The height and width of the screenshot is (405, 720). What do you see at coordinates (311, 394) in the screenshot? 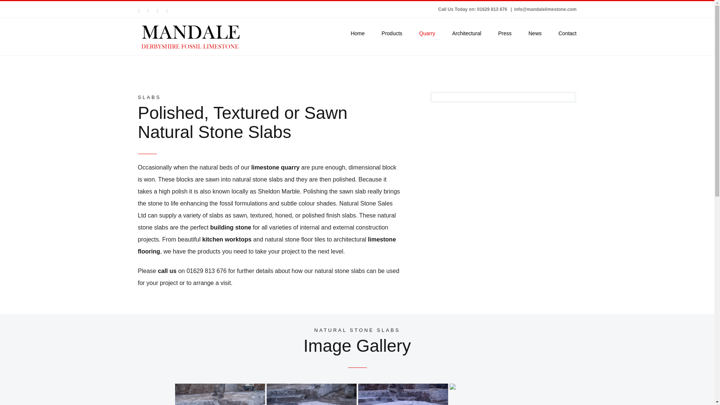
I see `Triming Block` at bounding box center [311, 394].